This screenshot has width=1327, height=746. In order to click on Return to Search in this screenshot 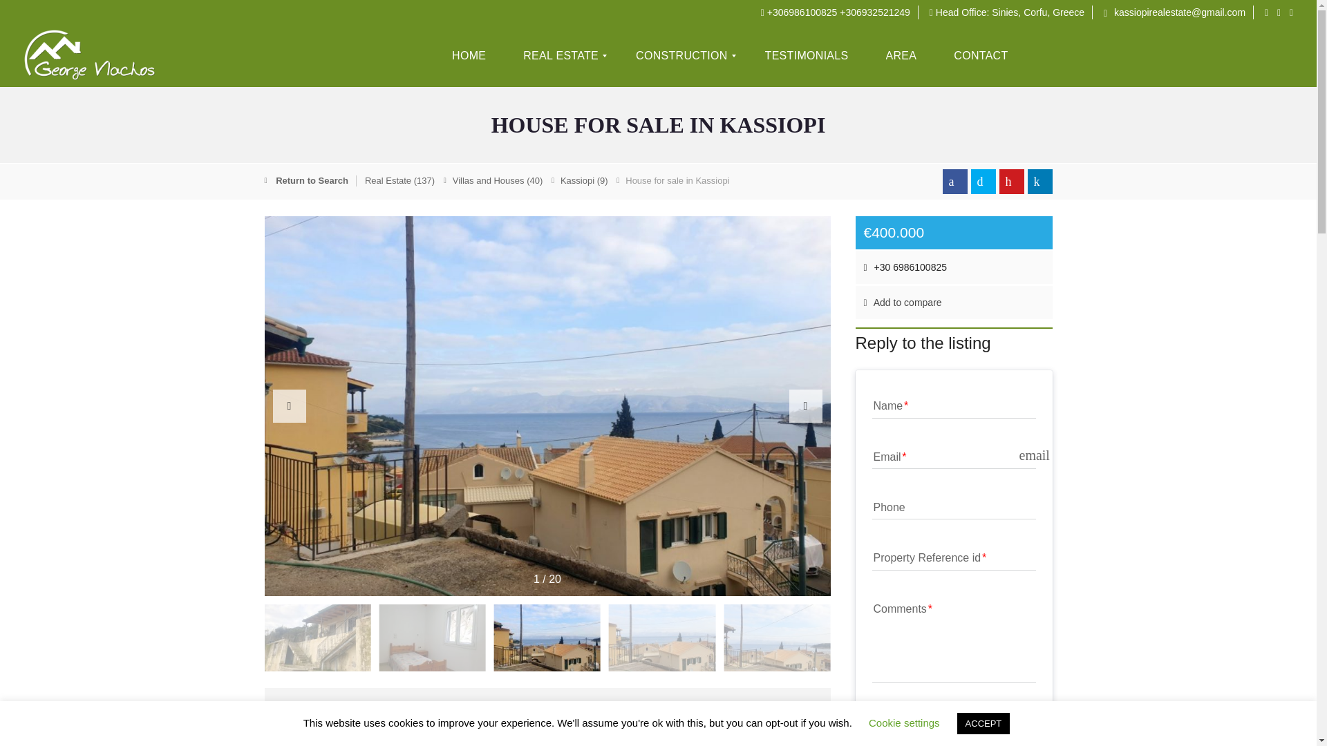, I will do `click(314, 181)`.